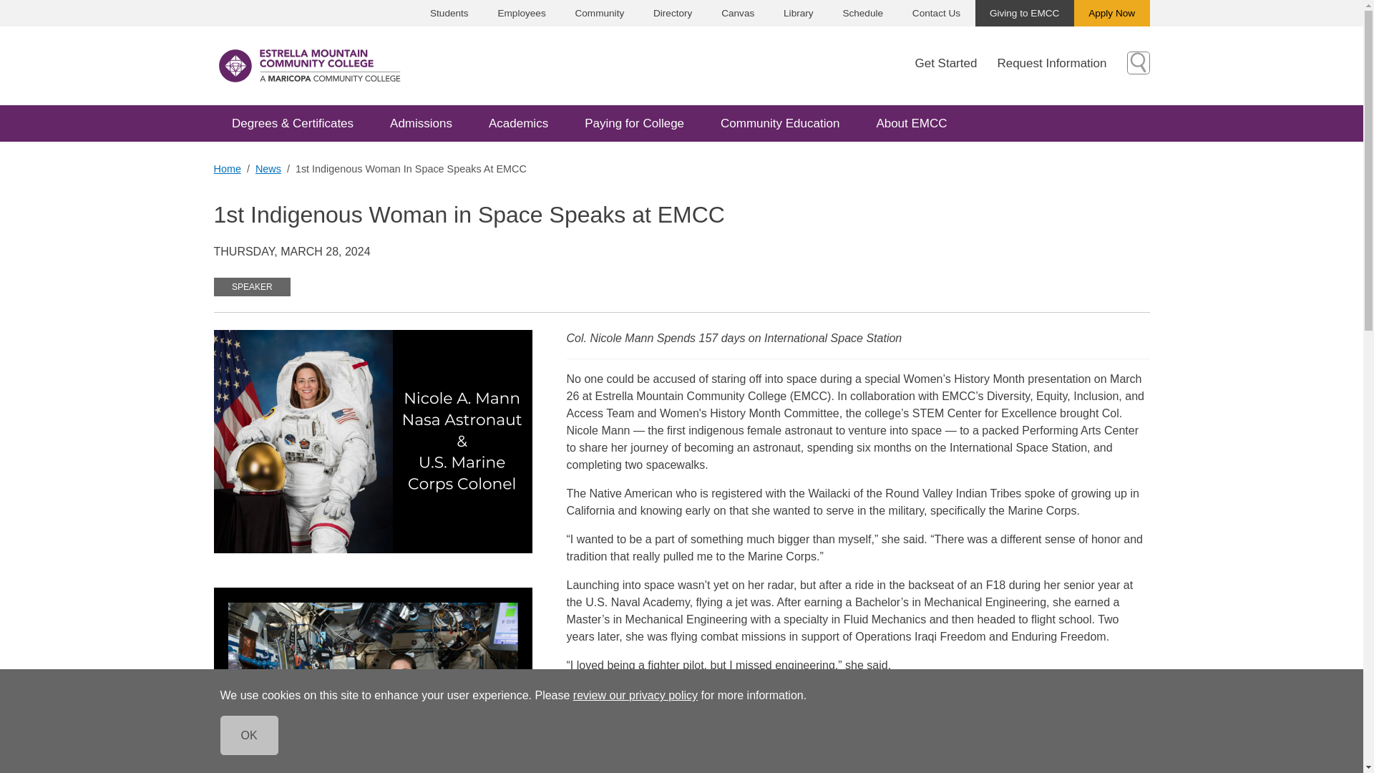  Describe the element at coordinates (249, 736) in the screenshot. I see `OK` at that location.